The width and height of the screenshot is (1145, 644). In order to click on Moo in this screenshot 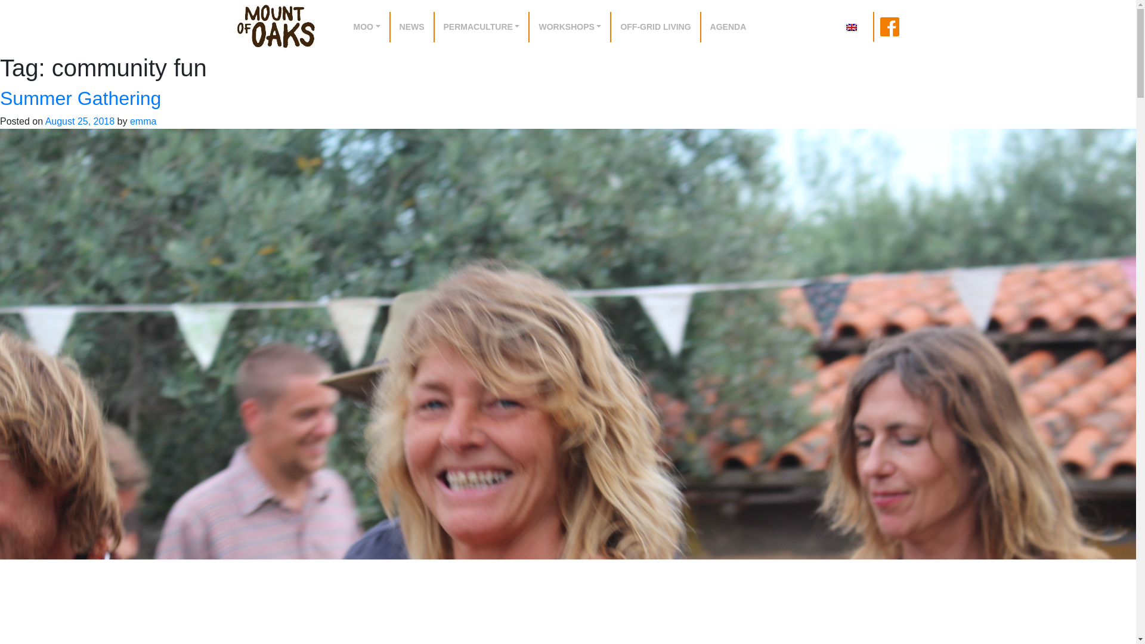, I will do `click(366, 27)`.